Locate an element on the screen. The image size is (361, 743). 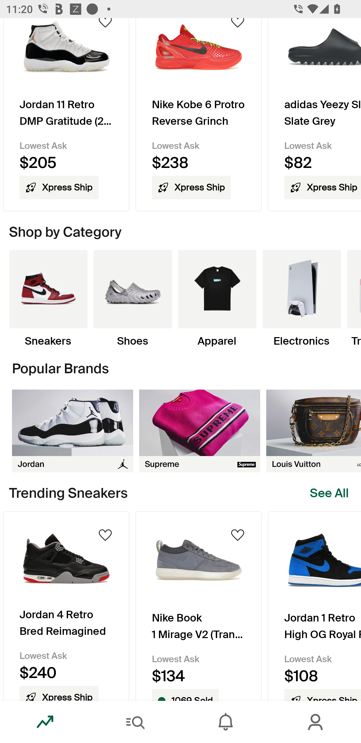
Search is located at coordinates (135, 722).